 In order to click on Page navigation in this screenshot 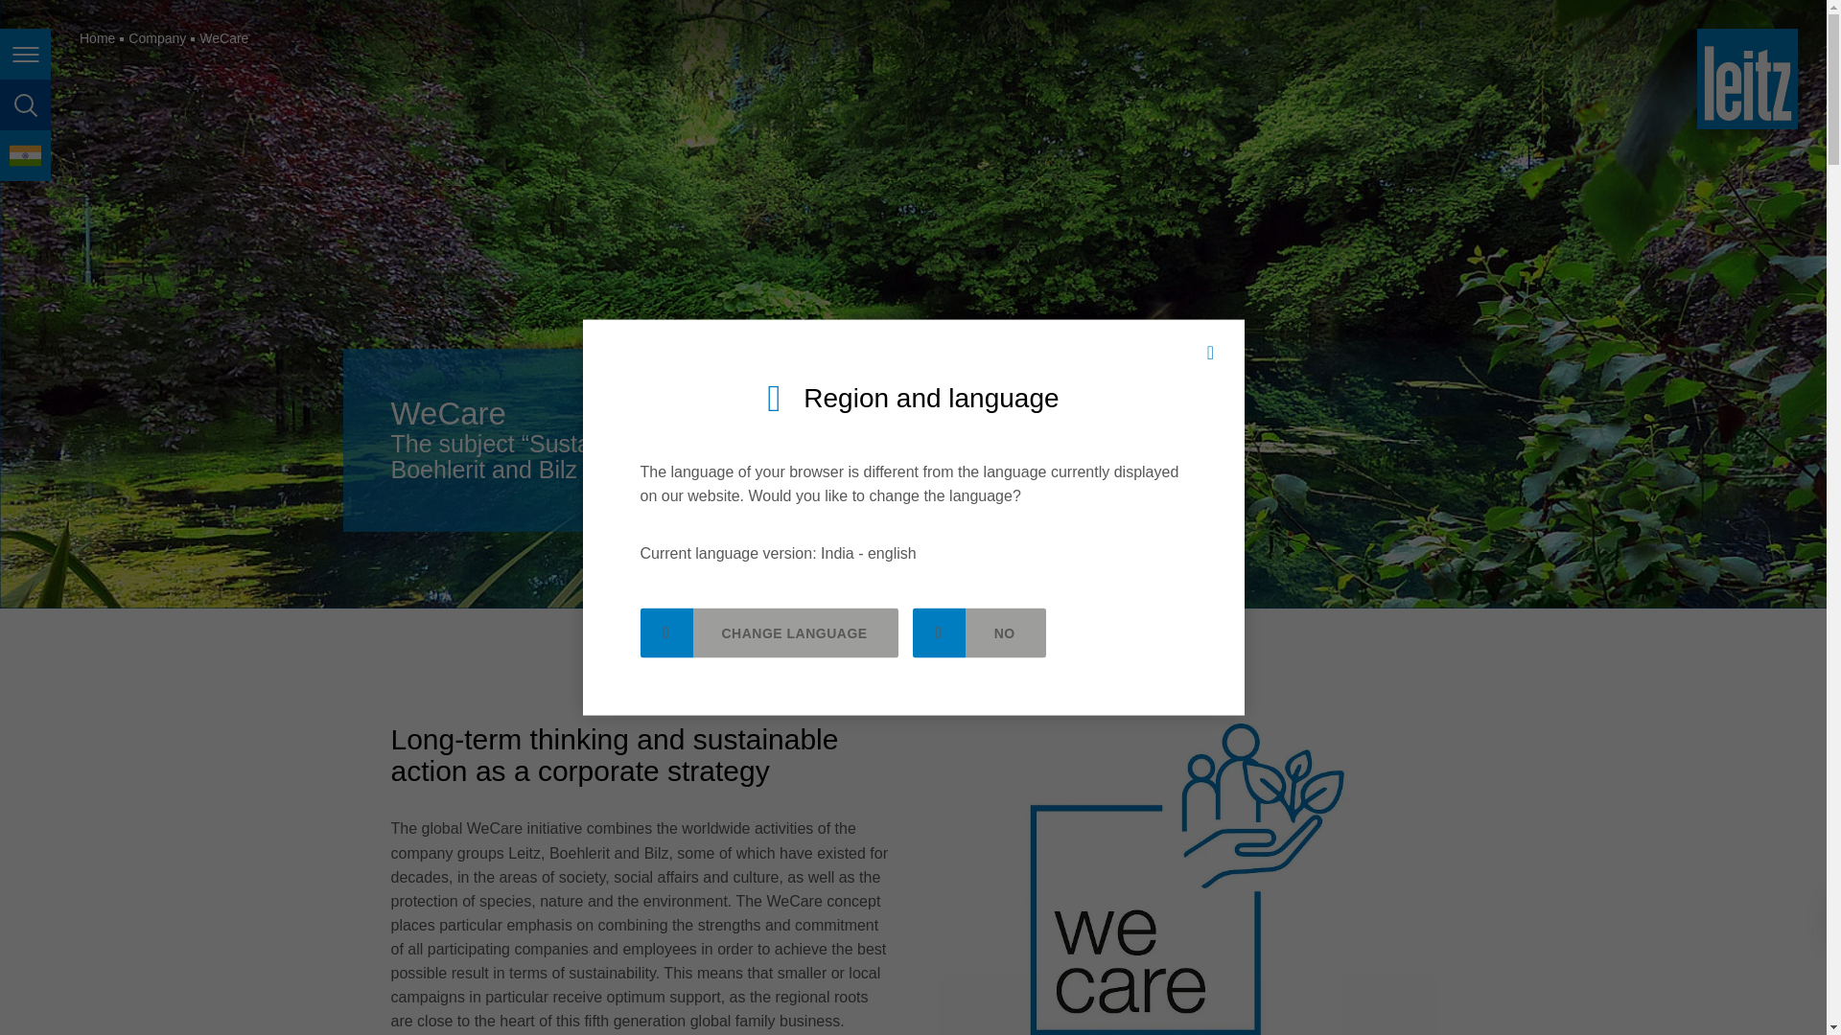, I will do `click(25, 54)`.